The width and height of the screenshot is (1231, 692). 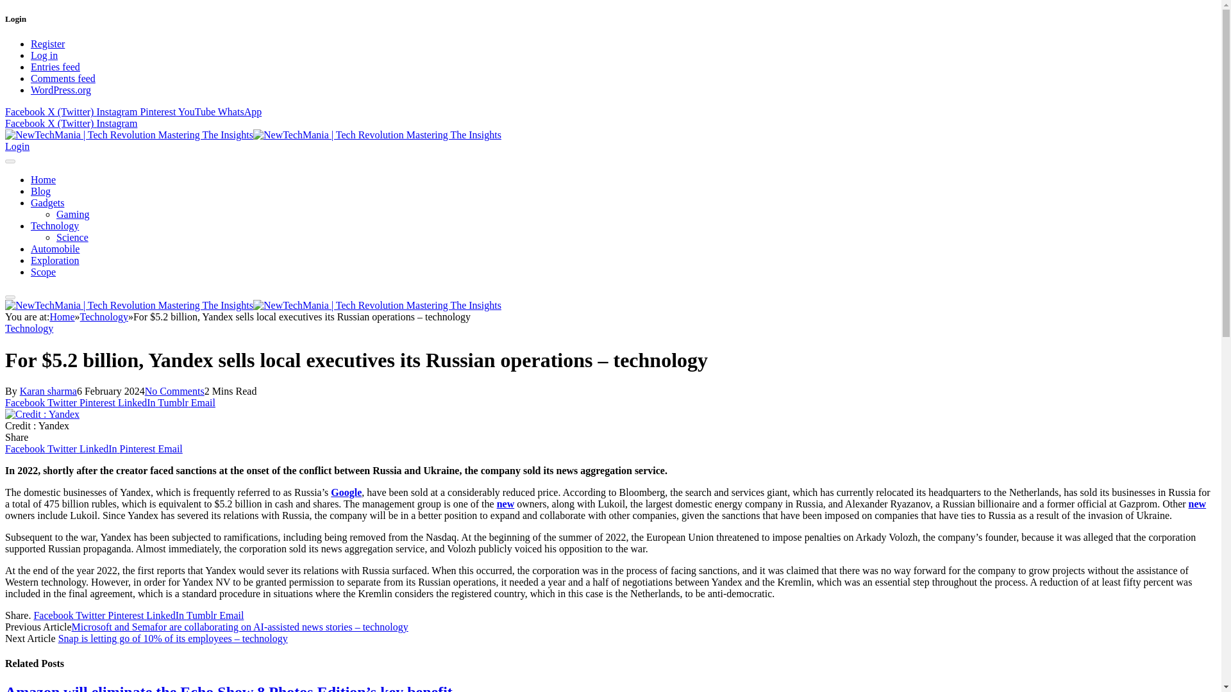 What do you see at coordinates (43, 272) in the screenshot?
I see `Scope` at bounding box center [43, 272].